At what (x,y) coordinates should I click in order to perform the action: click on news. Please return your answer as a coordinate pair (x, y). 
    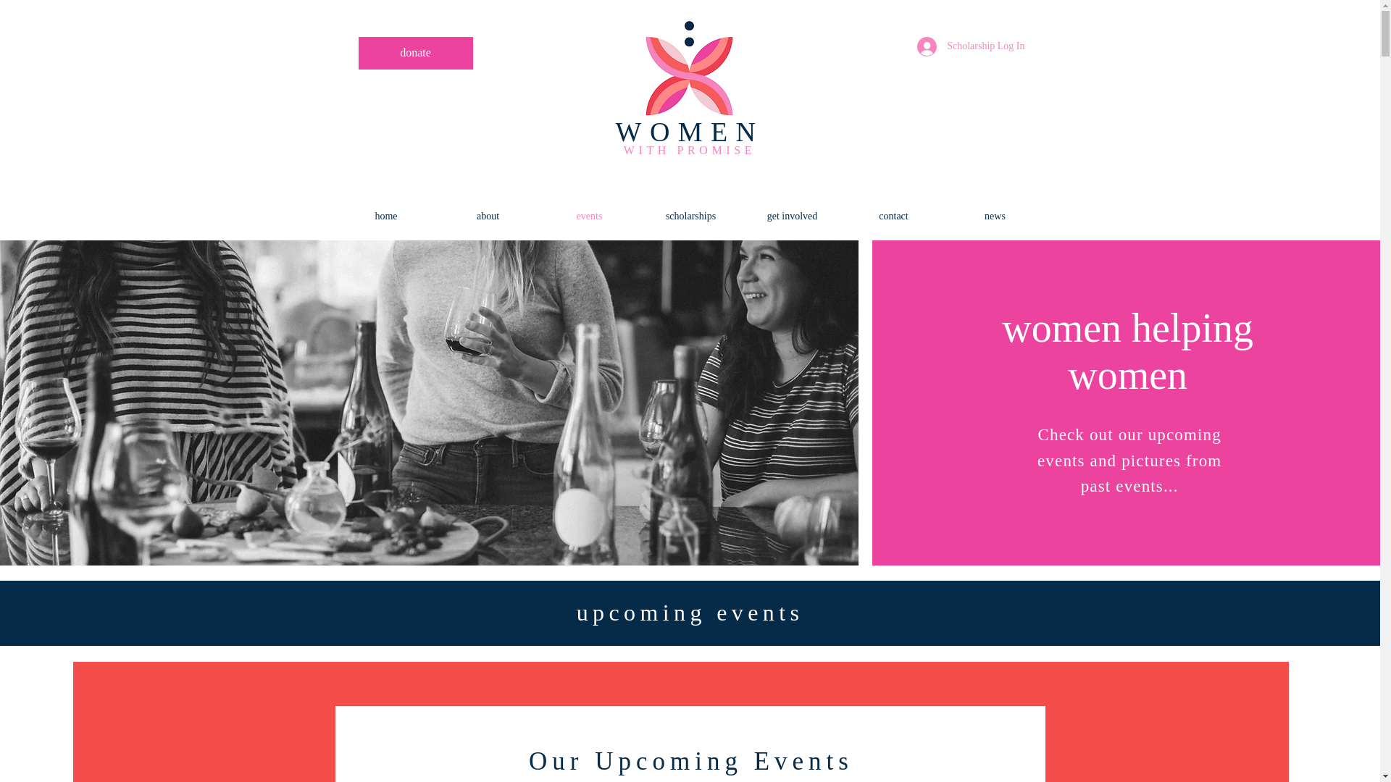
    Looking at the image, I should click on (995, 216).